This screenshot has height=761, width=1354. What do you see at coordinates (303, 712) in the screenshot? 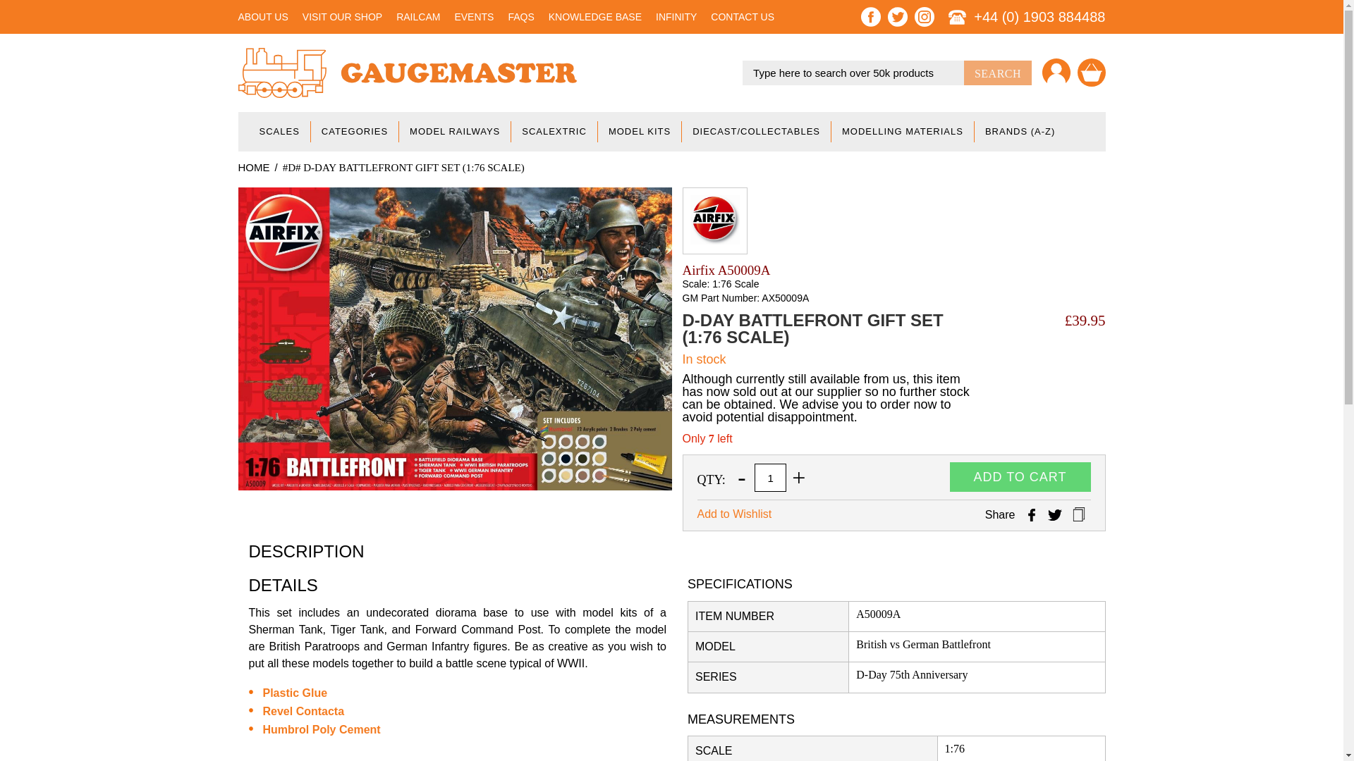
I see `Click to View` at bounding box center [303, 712].